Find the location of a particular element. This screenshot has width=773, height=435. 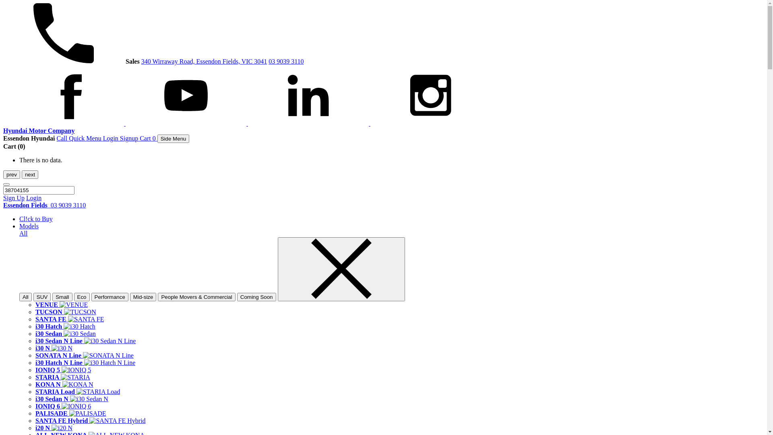

SUV is located at coordinates (42, 297).